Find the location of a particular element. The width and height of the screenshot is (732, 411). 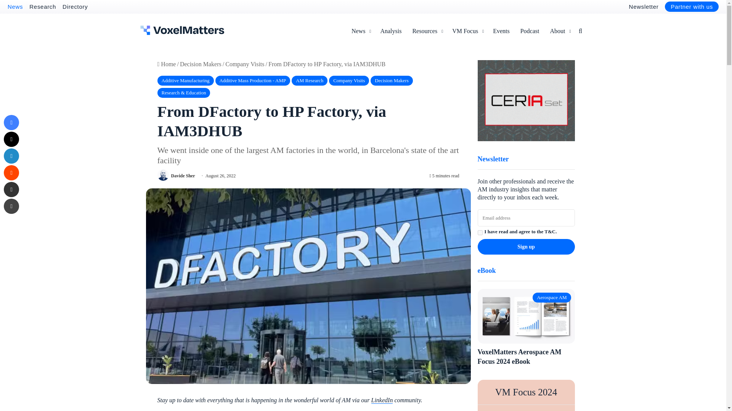

Research is located at coordinates (43, 6).